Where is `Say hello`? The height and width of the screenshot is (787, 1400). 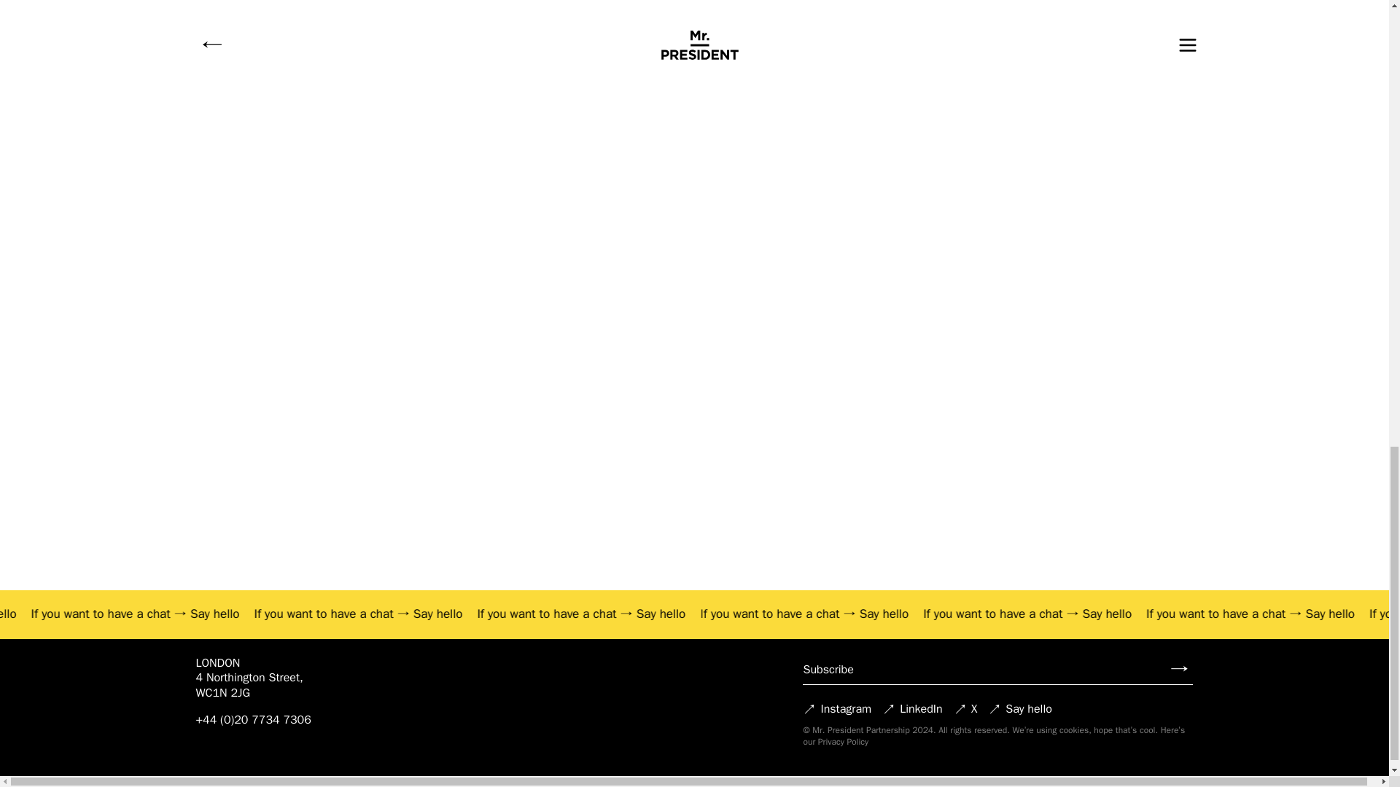 Say hello is located at coordinates (831, 614).